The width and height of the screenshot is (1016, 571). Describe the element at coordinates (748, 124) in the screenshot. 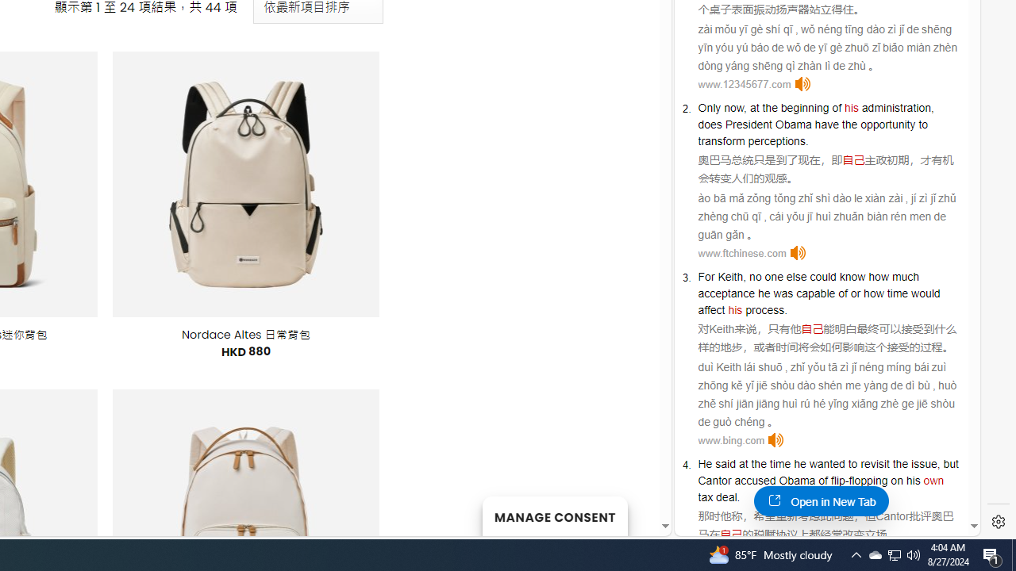

I see `President` at that location.